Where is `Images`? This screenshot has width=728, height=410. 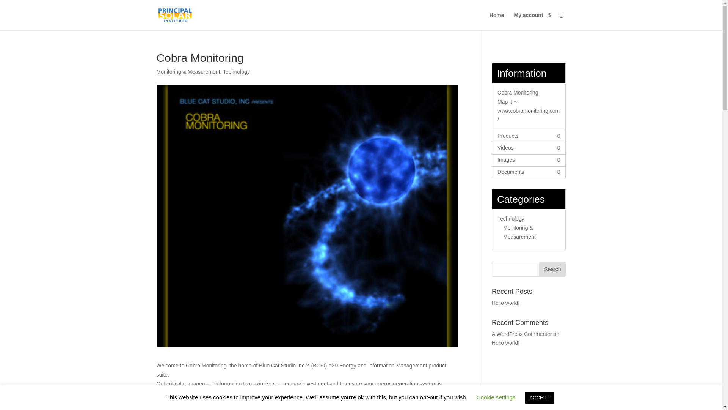 Images is located at coordinates (506, 159).